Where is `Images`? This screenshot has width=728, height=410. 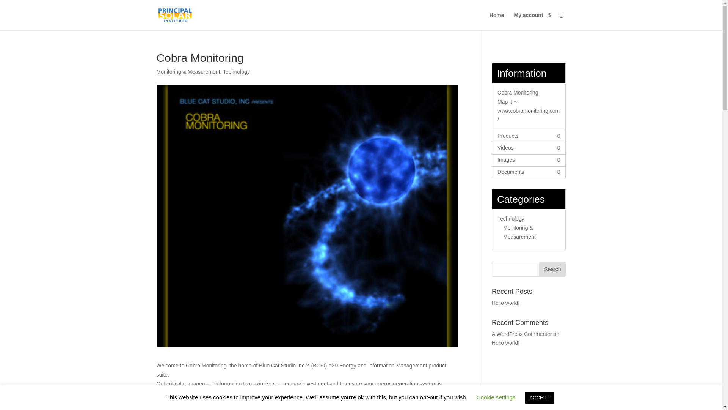 Images is located at coordinates (506, 159).